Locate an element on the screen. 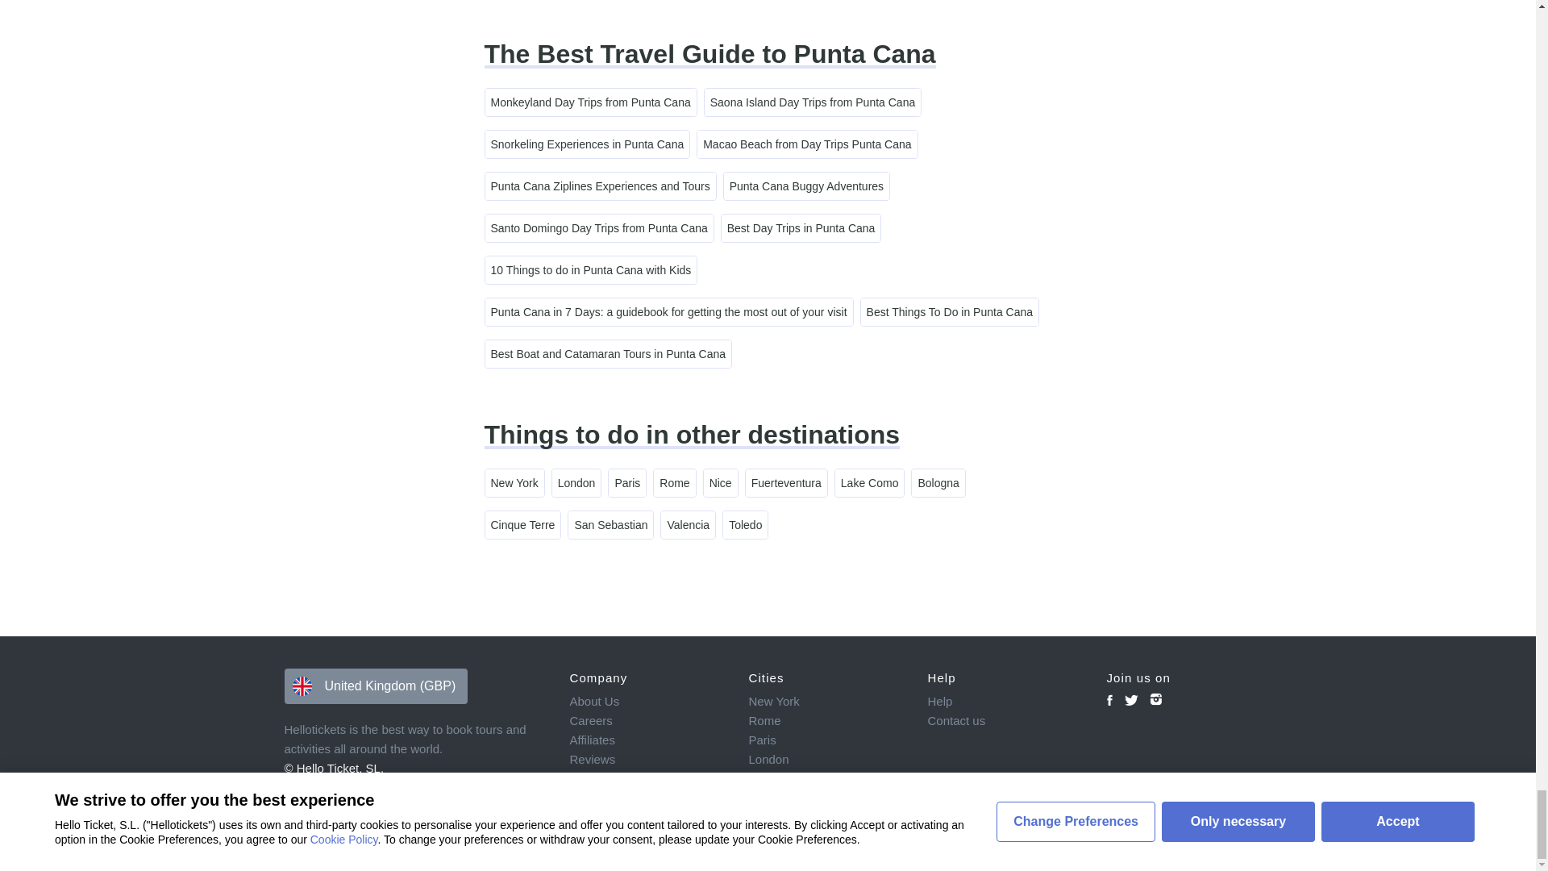 This screenshot has height=871, width=1548. Santo Domingo Day Trips from Punta Cana is located at coordinates (600, 227).